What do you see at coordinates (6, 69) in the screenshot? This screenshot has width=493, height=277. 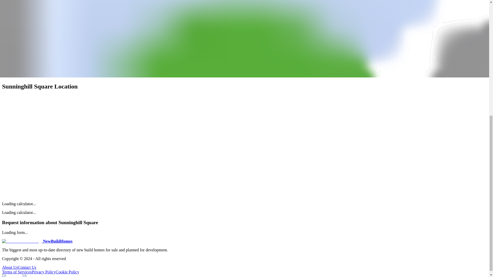 I see `All` at bounding box center [6, 69].